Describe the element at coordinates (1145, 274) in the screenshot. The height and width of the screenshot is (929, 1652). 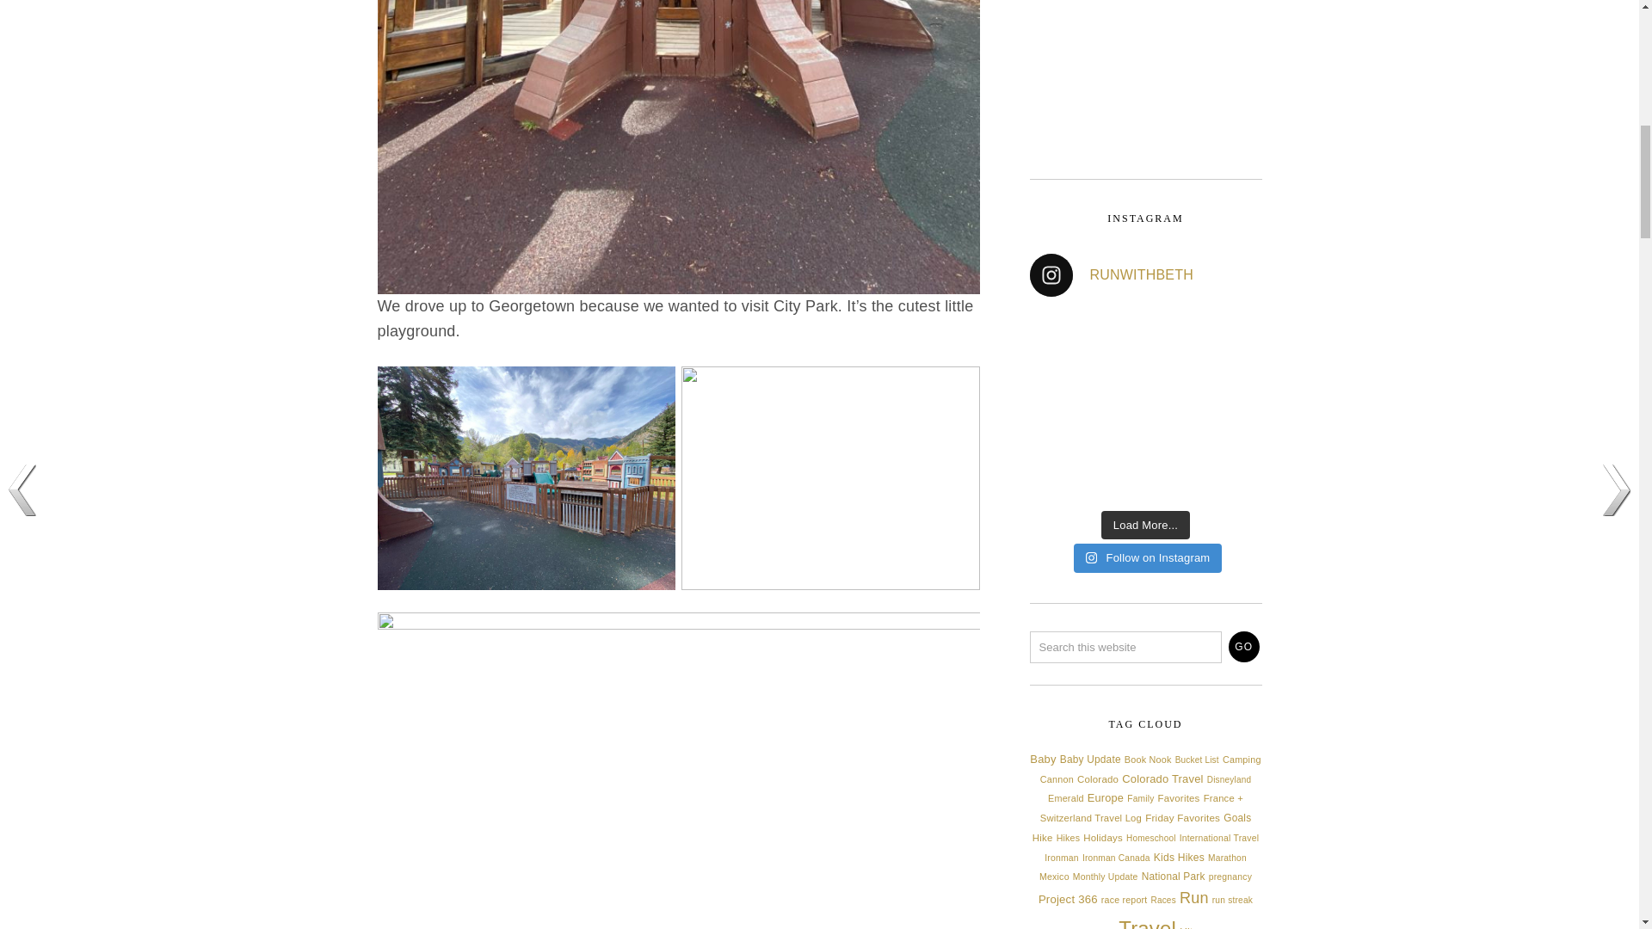
I see `RUNWITHBETH` at that location.